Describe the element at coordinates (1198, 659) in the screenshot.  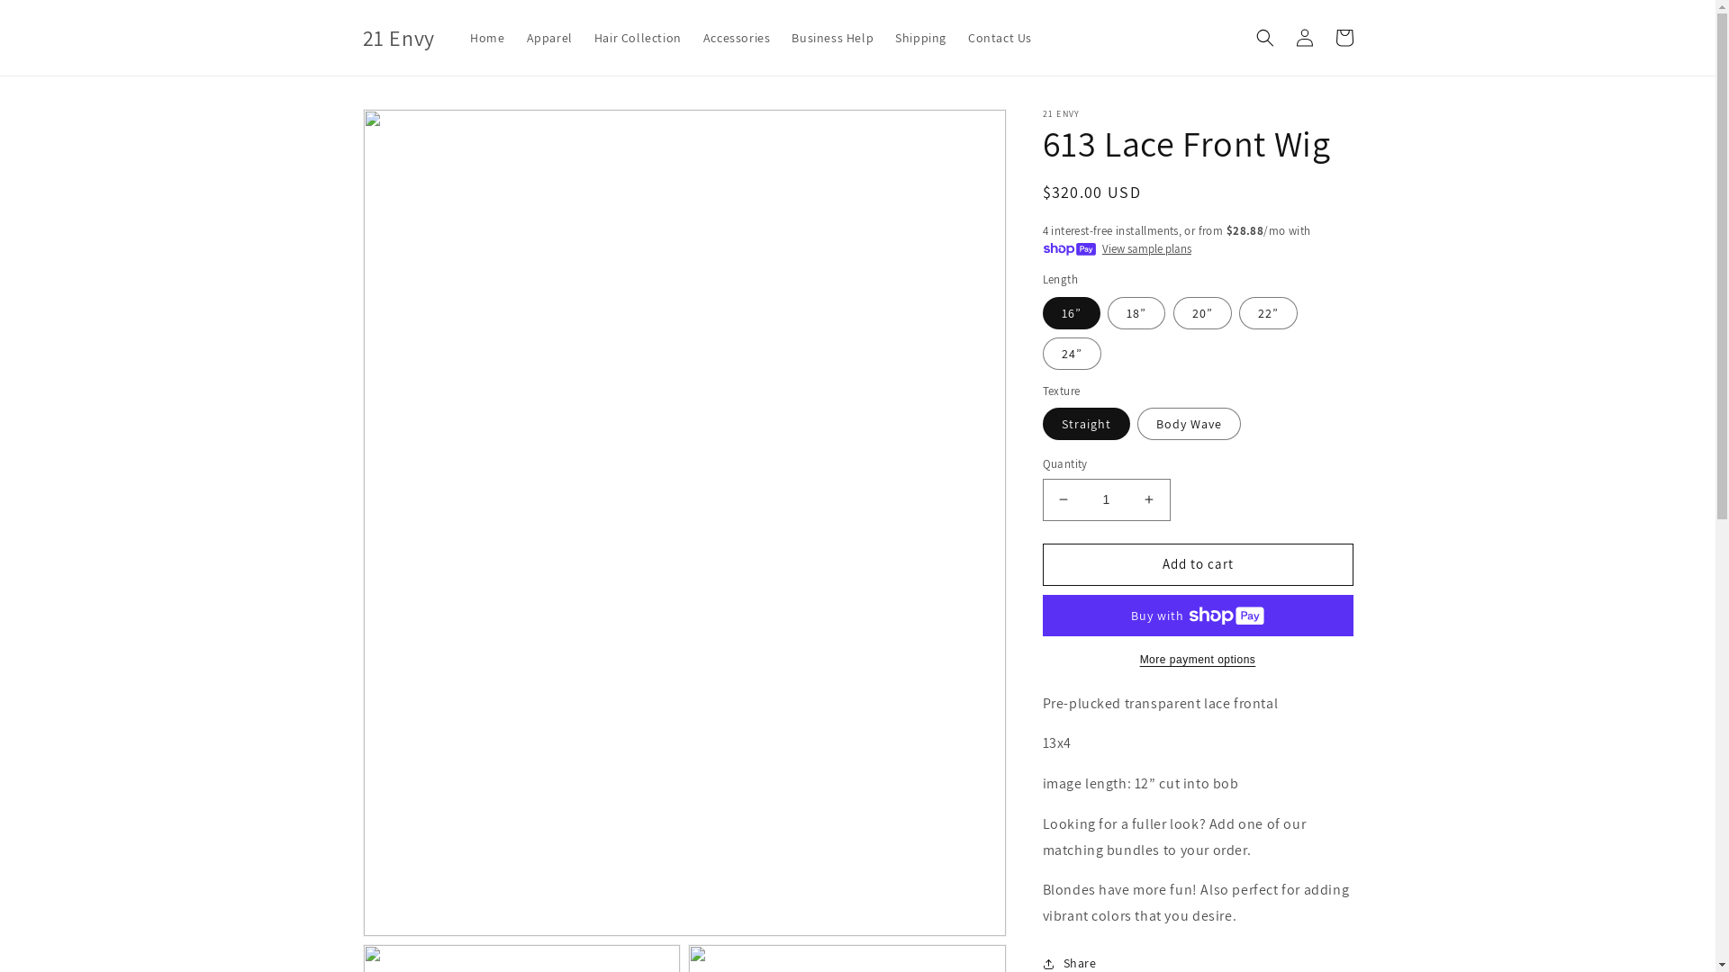
I see `More payment options` at that location.